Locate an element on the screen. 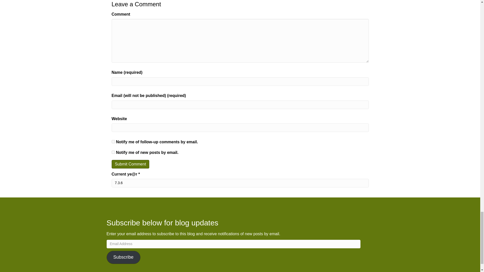 The height and width of the screenshot is (272, 484). 7.3.6 is located at coordinates (240, 183).